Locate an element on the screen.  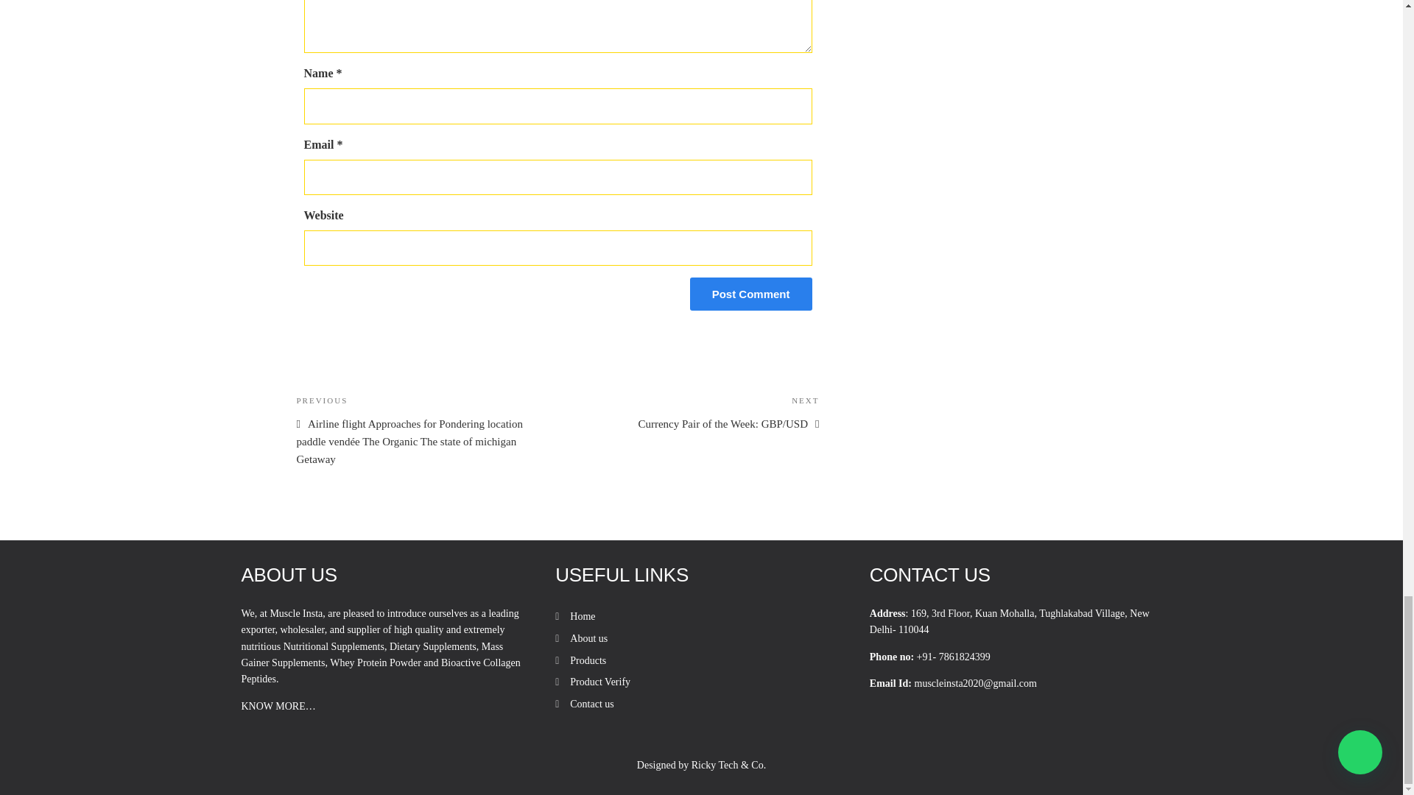
About us is located at coordinates (588, 637).